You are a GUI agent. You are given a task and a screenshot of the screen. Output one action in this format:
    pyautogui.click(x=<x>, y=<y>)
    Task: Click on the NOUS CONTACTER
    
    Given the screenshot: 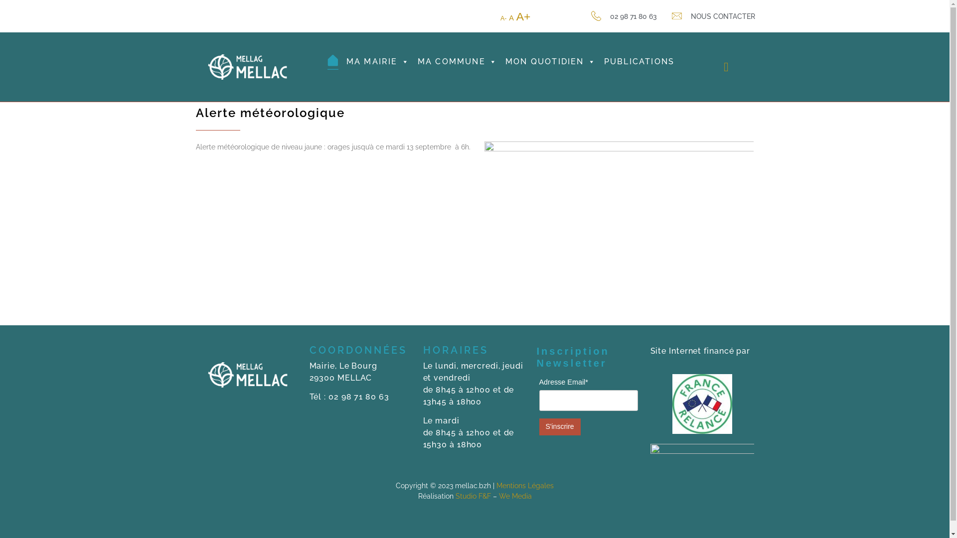 What is the action you would take?
    pyautogui.click(x=723, y=16)
    